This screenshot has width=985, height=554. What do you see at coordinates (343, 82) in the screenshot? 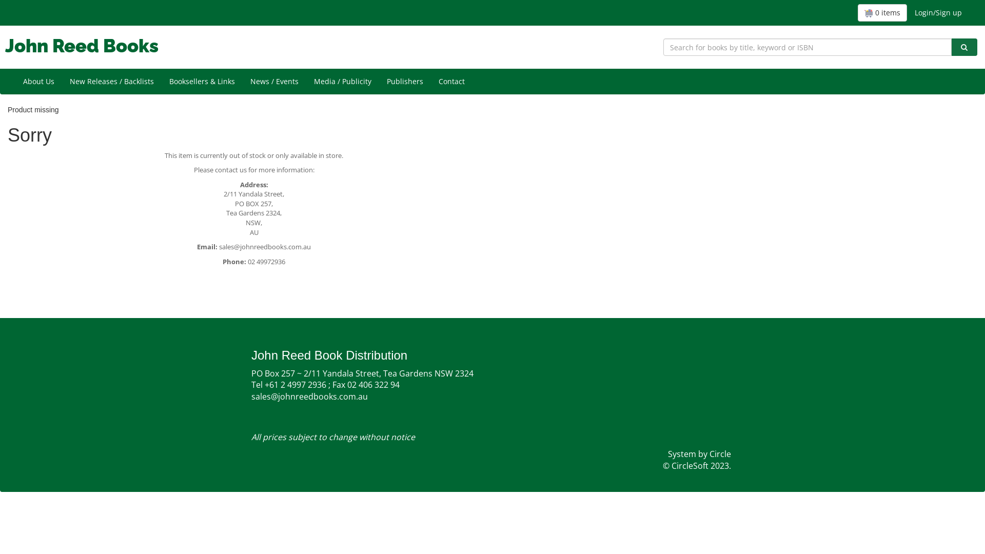
I see `Media / Publicity` at bounding box center [343, 82].